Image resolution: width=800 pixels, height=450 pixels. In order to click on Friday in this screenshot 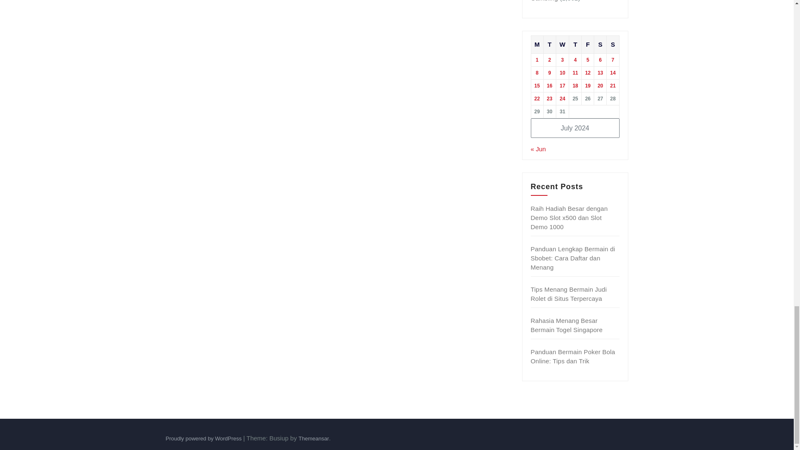, I will do `click(587, 44)`.